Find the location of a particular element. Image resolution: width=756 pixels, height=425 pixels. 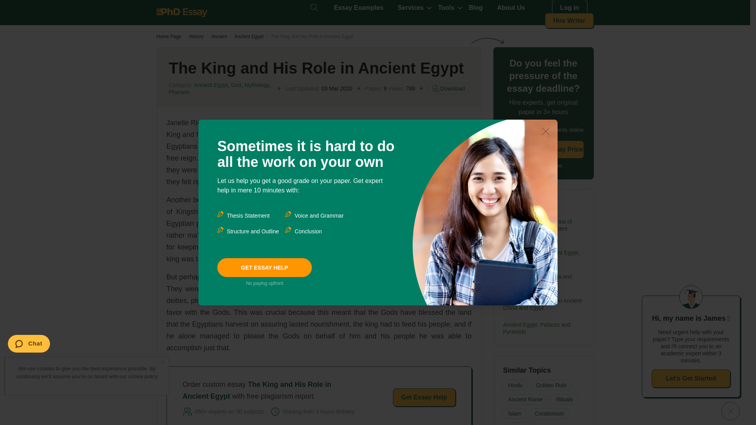

Home Page is located at coordinates (169, 37).